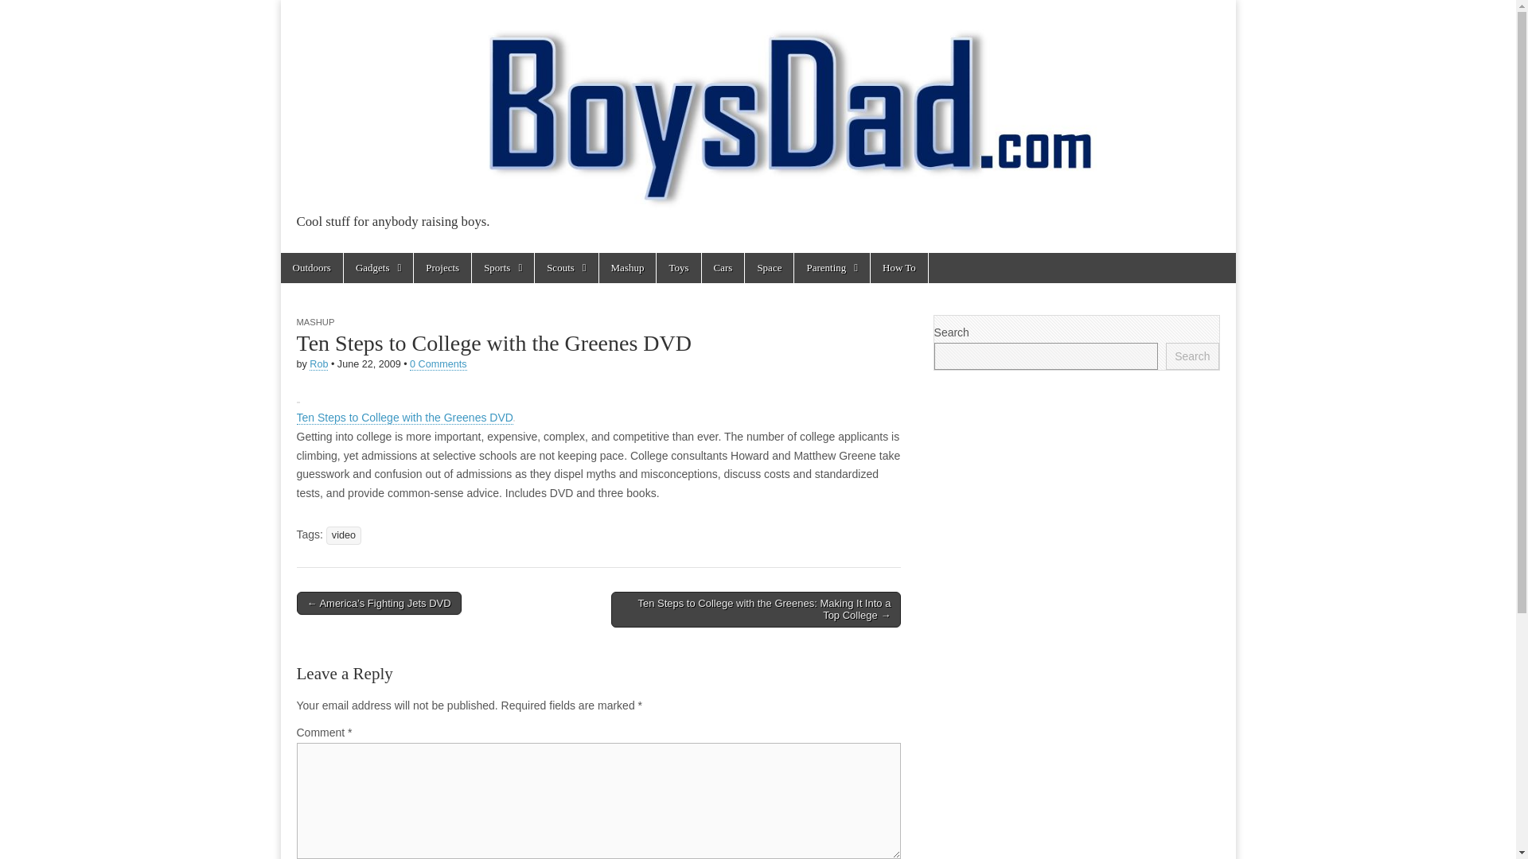 The image size is (1528, 859). Describe the element at coordinates (566, 267) in the screenshot. I see `Scouts` at that location.